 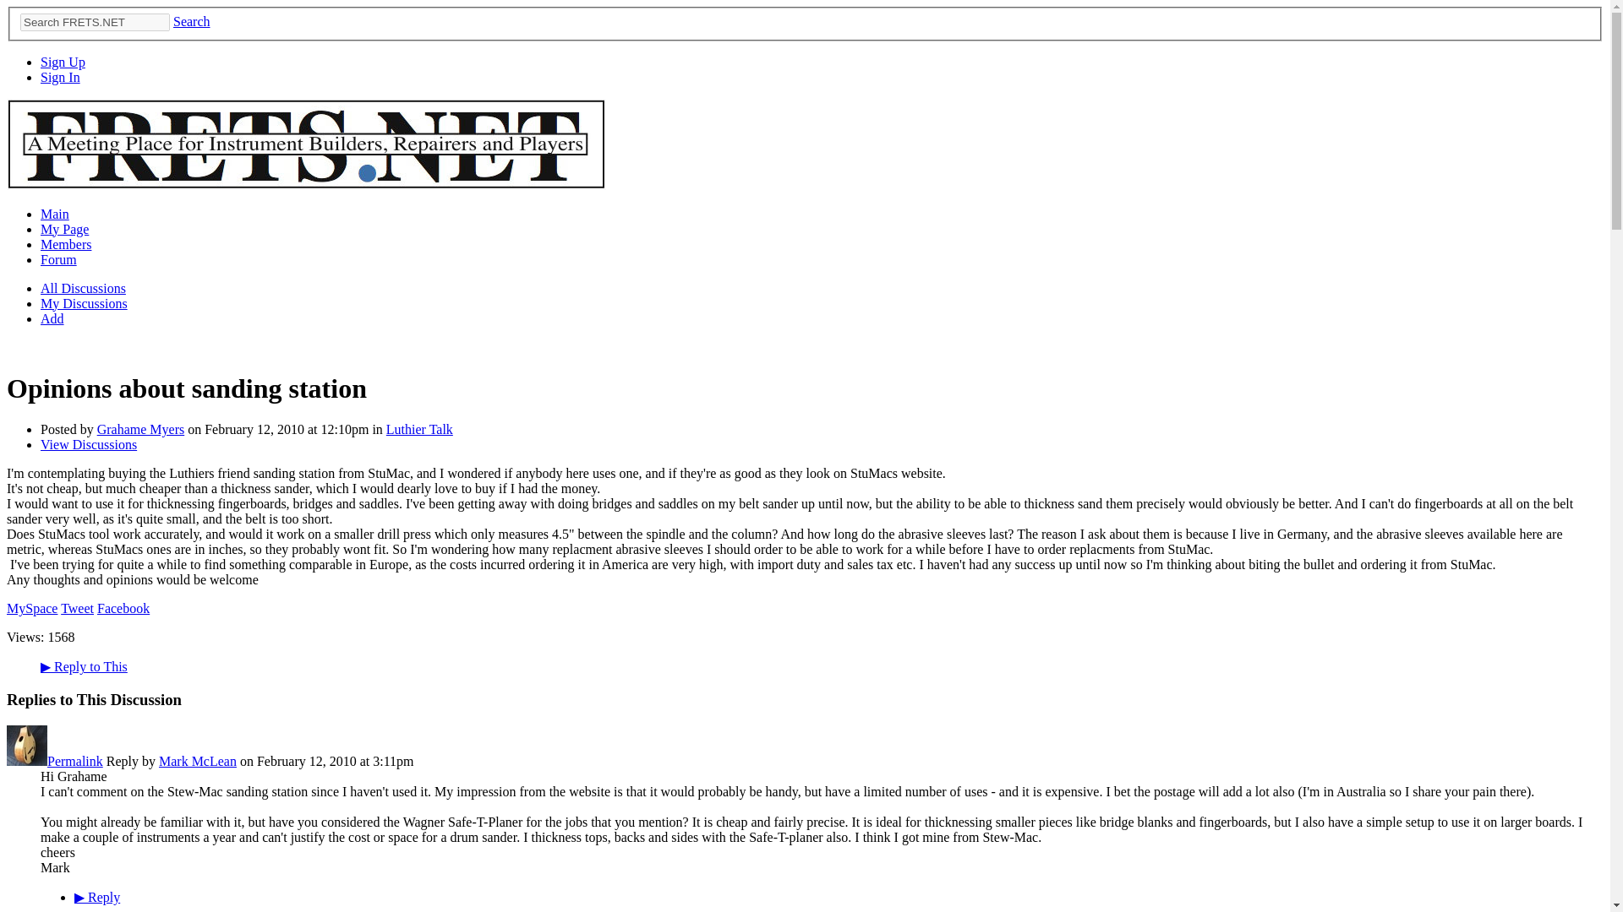 What do you see at coordinates (74, 762) in the screenshot?
I see `Permalink to this Reply` at bounding box center [74, 762].